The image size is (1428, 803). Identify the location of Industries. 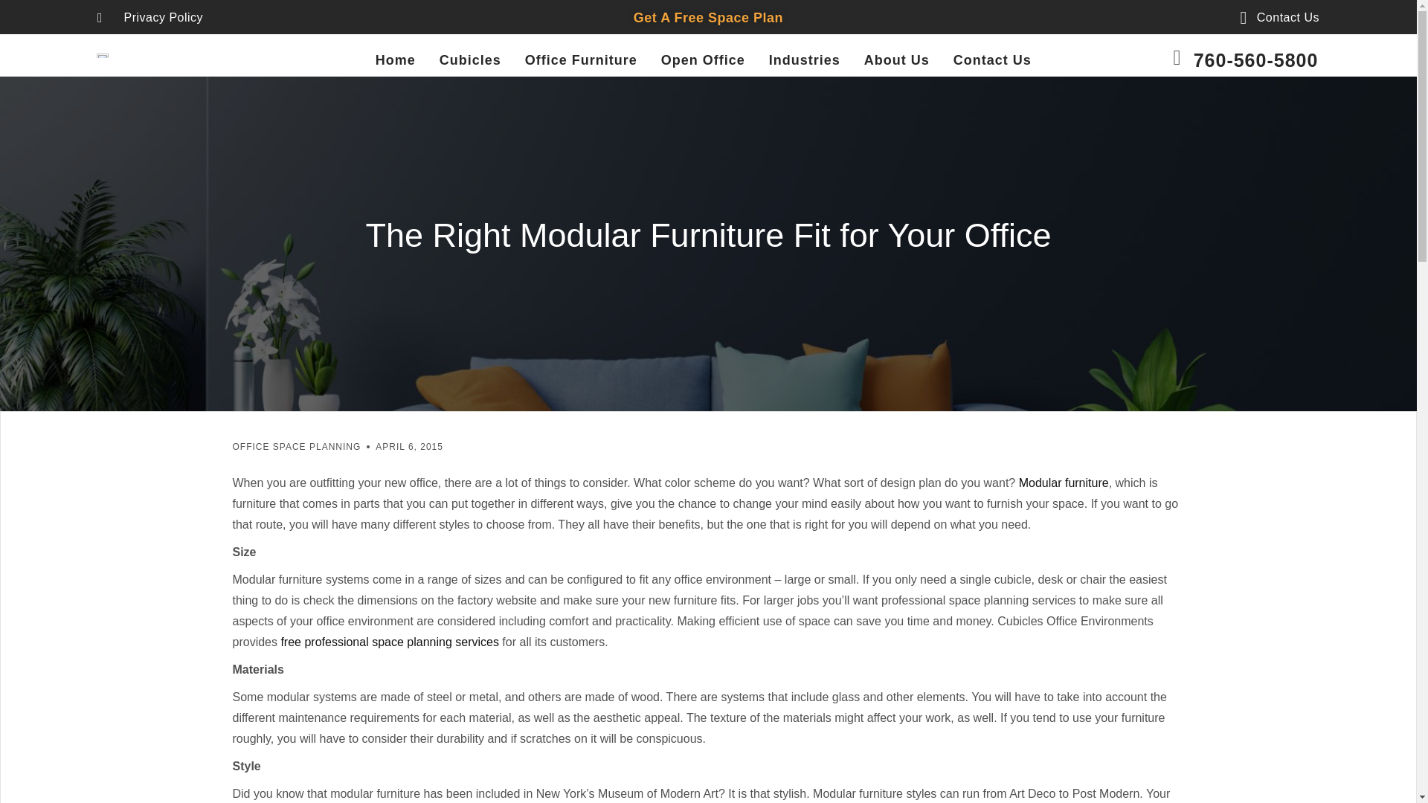
(805, 59).